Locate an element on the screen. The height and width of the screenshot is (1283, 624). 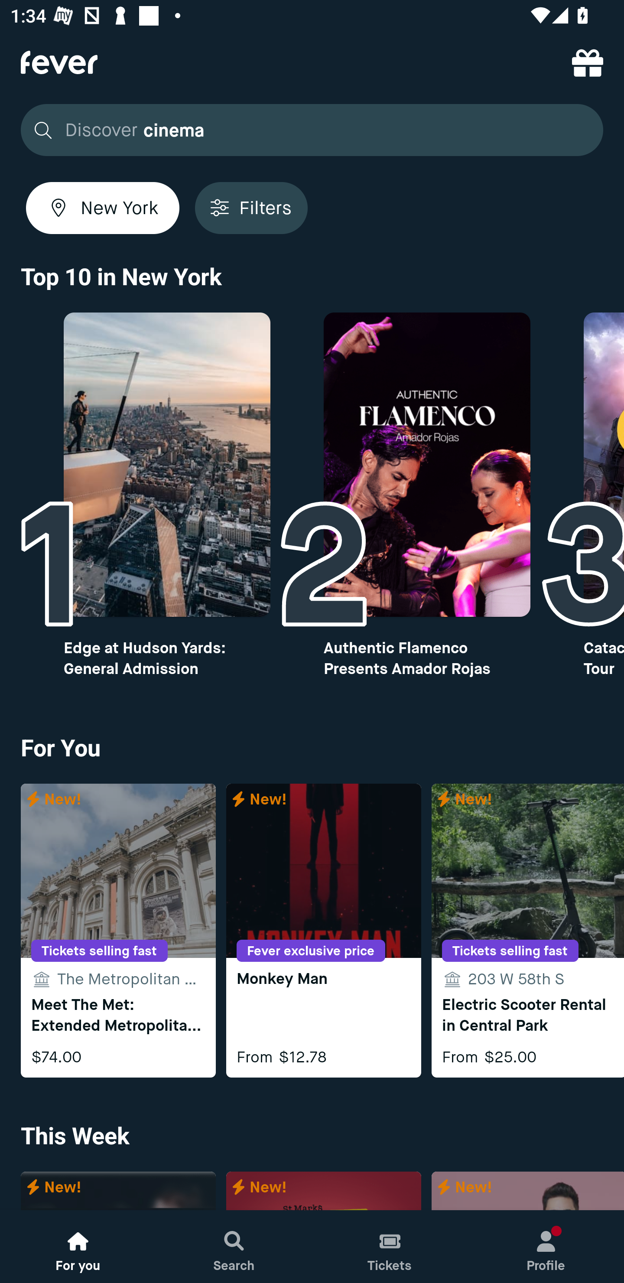
Top10 image is located at coordinates (166, 465).